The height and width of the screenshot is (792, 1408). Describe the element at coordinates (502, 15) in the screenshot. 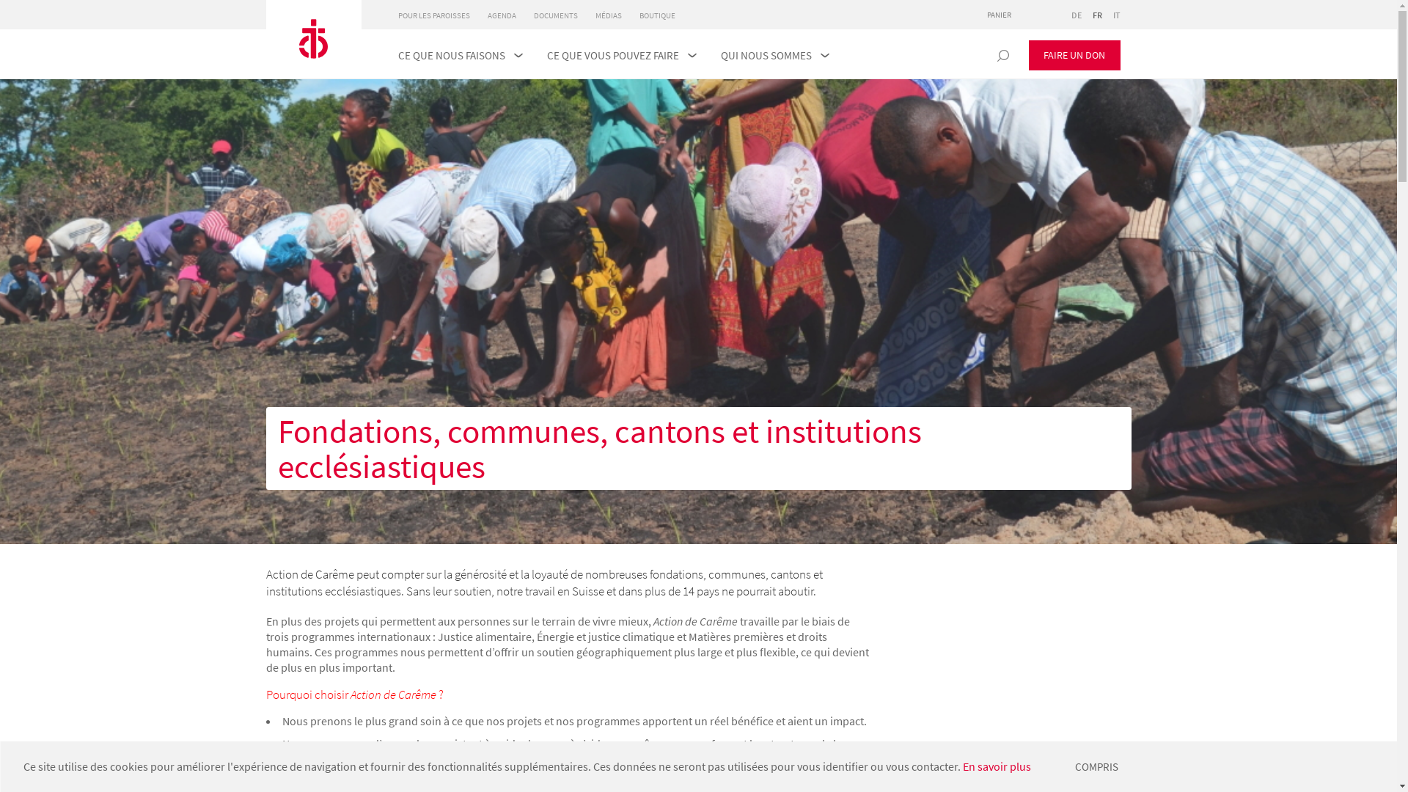

I see `AGENDA` at that location.